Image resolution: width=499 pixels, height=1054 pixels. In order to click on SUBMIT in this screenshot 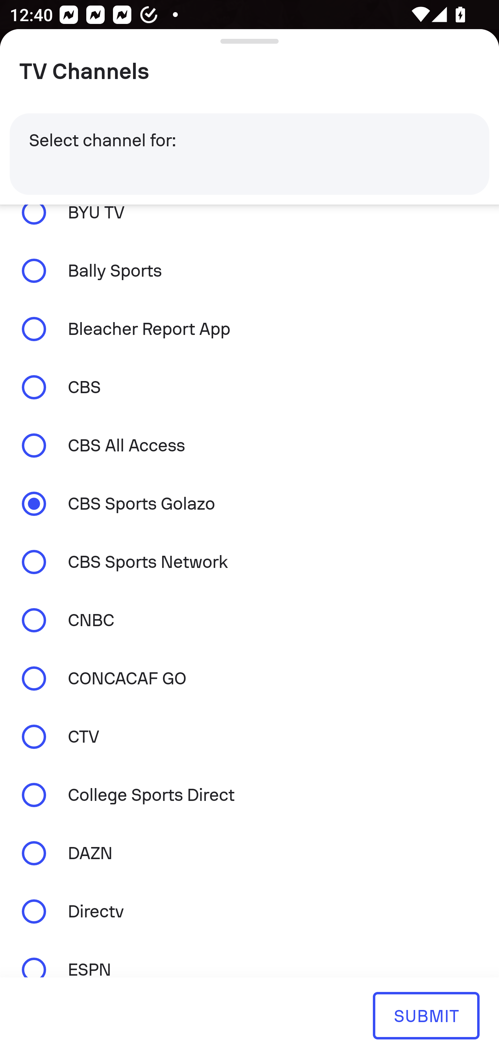, I will do `click(426, 1015)`.